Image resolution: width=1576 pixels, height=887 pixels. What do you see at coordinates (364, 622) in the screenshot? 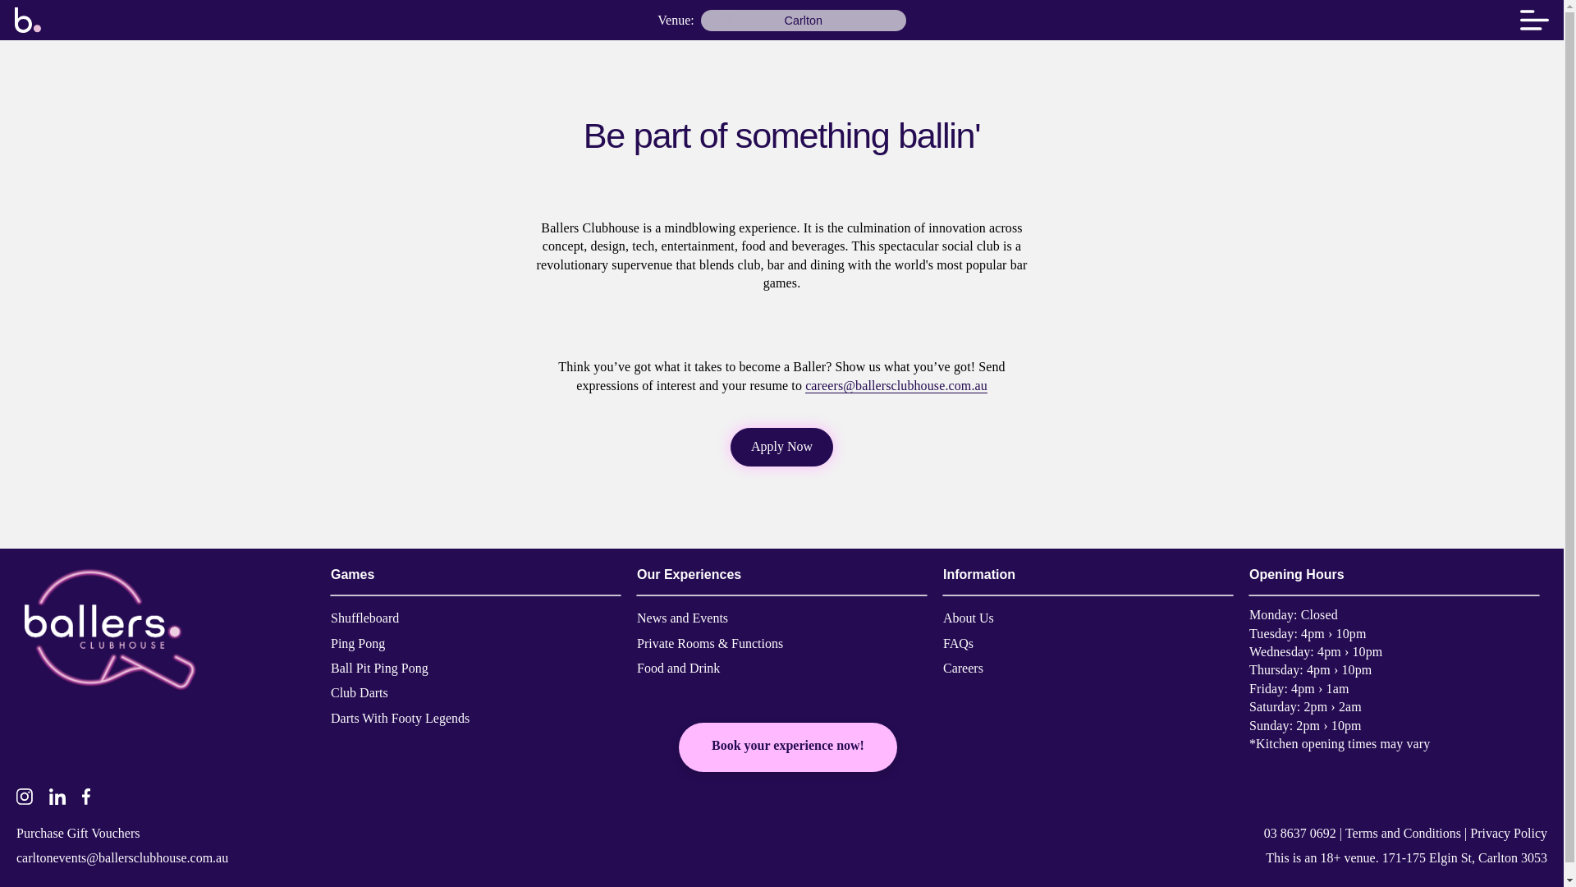
I see `Shuffleboard` at bounding box center [364, 622].